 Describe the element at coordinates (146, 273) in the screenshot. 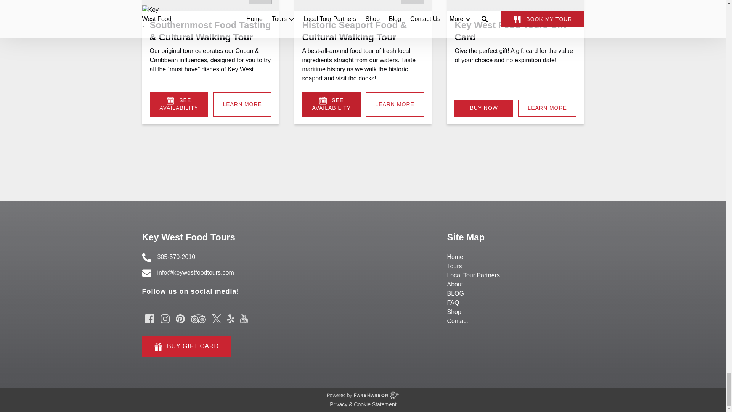

I see `Envelope` at that location.